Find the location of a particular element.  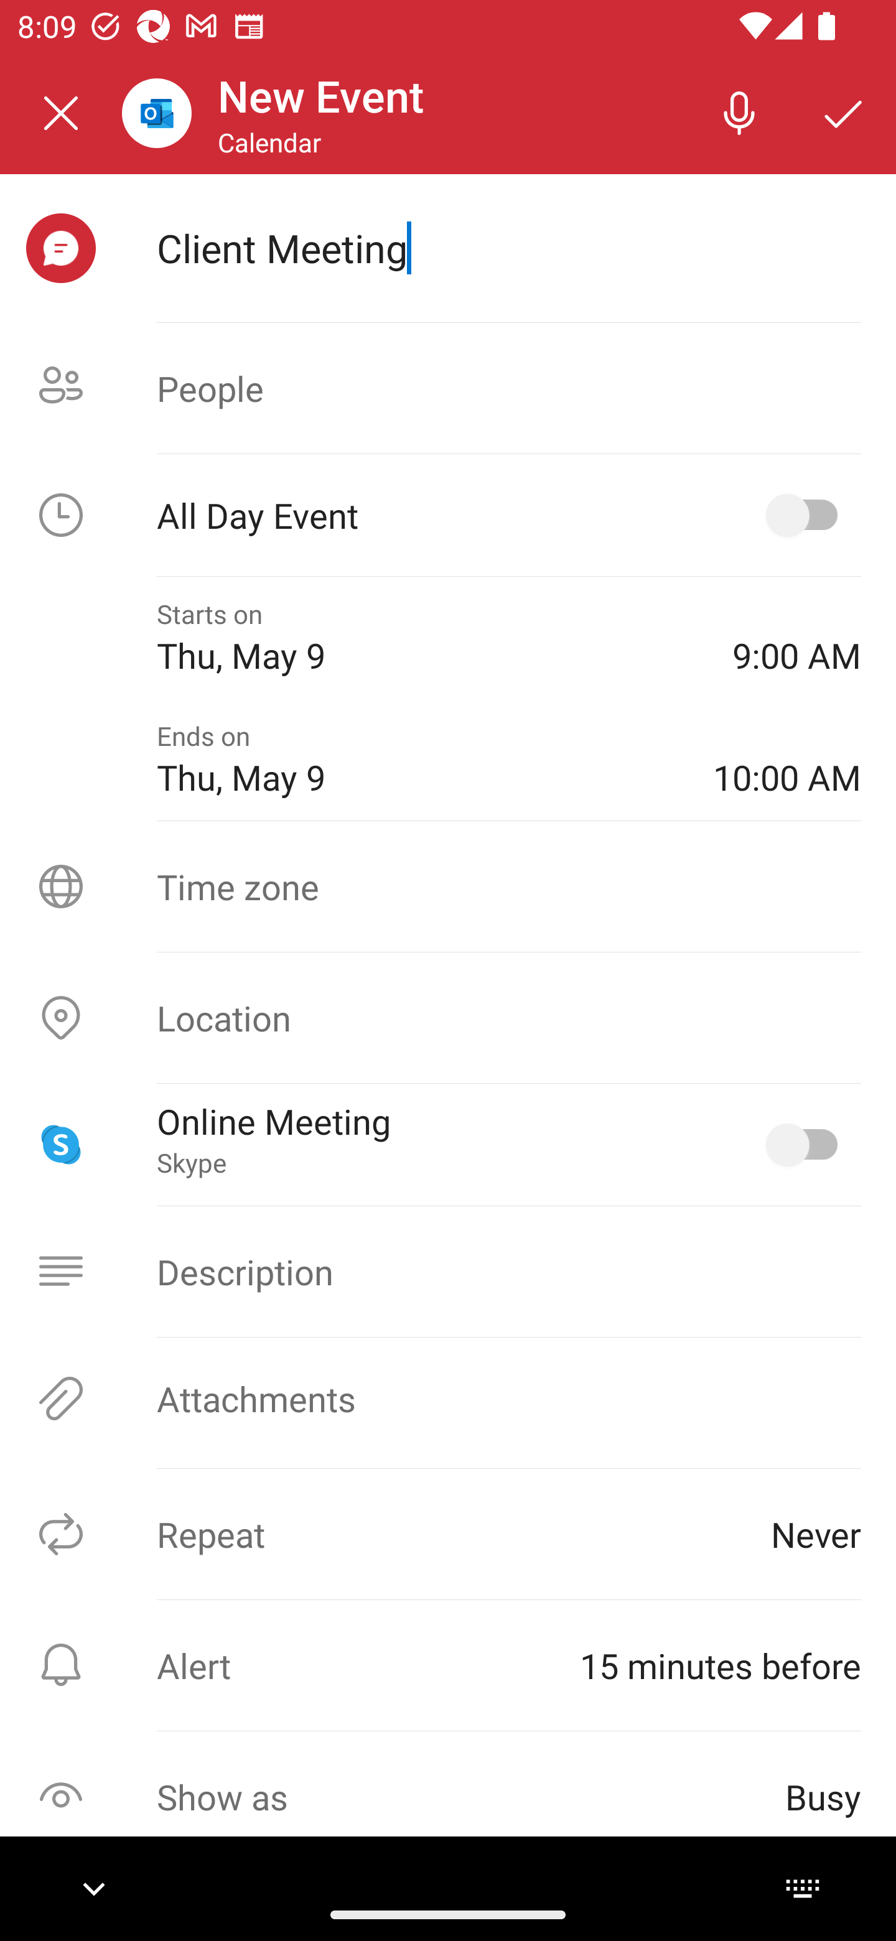

People is located at coordinates (448, 388).